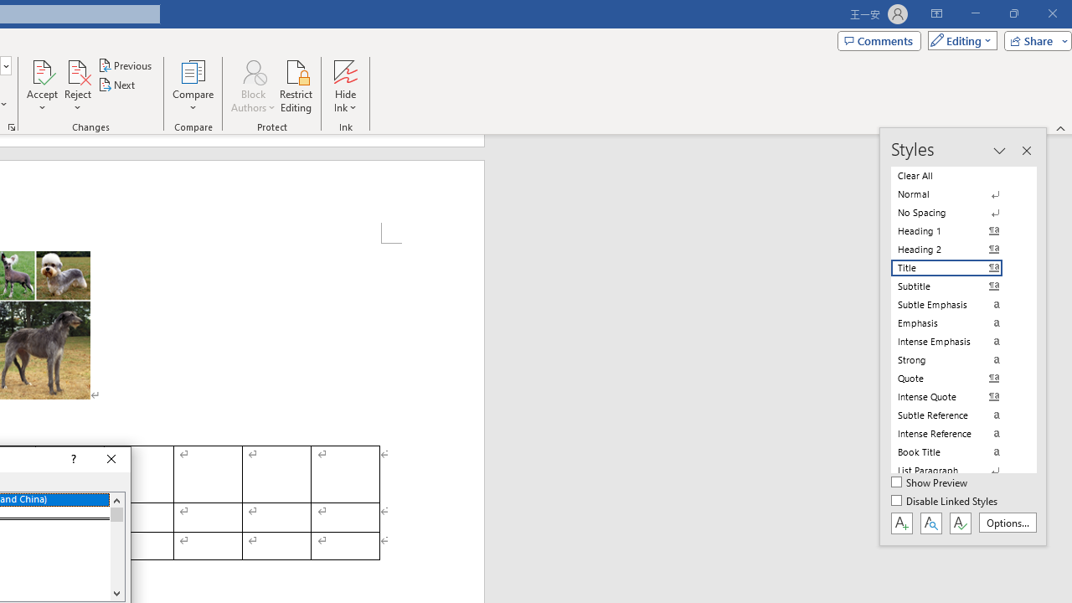 This screenshot has width=1072, height=603. What do you see at coordinates (956, 213) in the screenshot?
I see `No Spacing` at bounding box center [956, 213].